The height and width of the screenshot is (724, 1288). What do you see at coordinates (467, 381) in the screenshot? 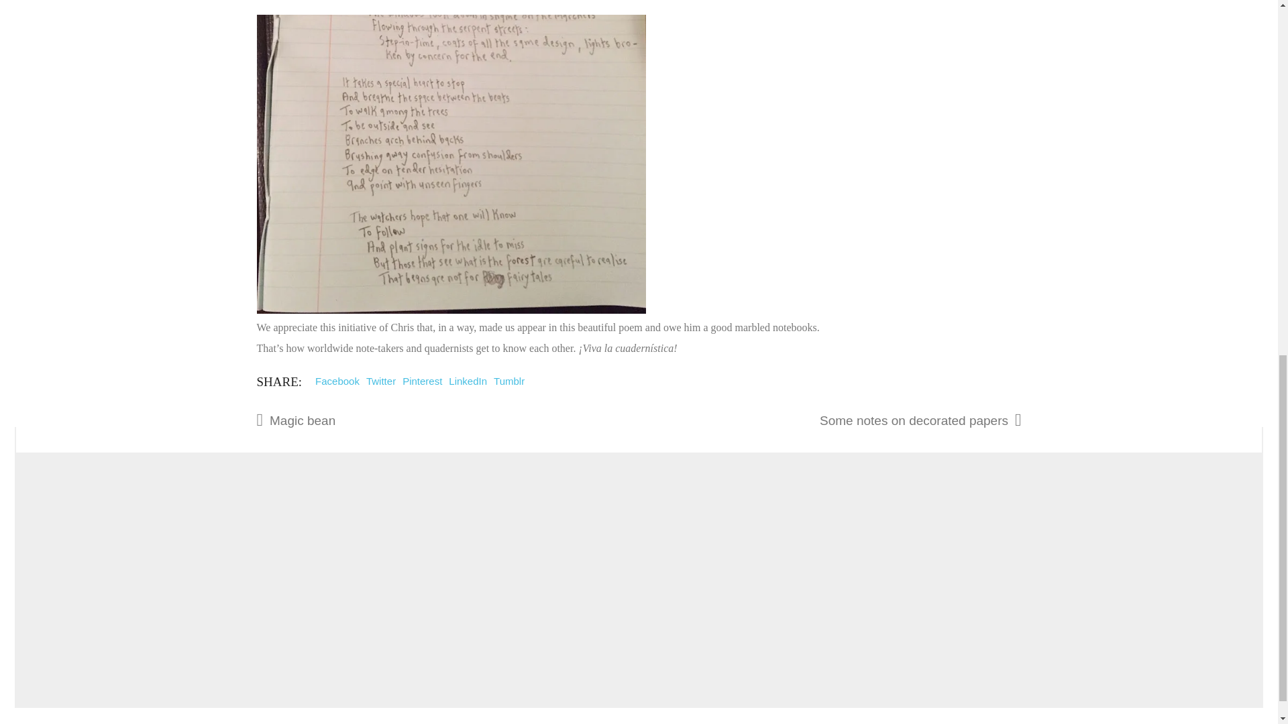
I see `LinkedIn` at bounding box center [467, 381].